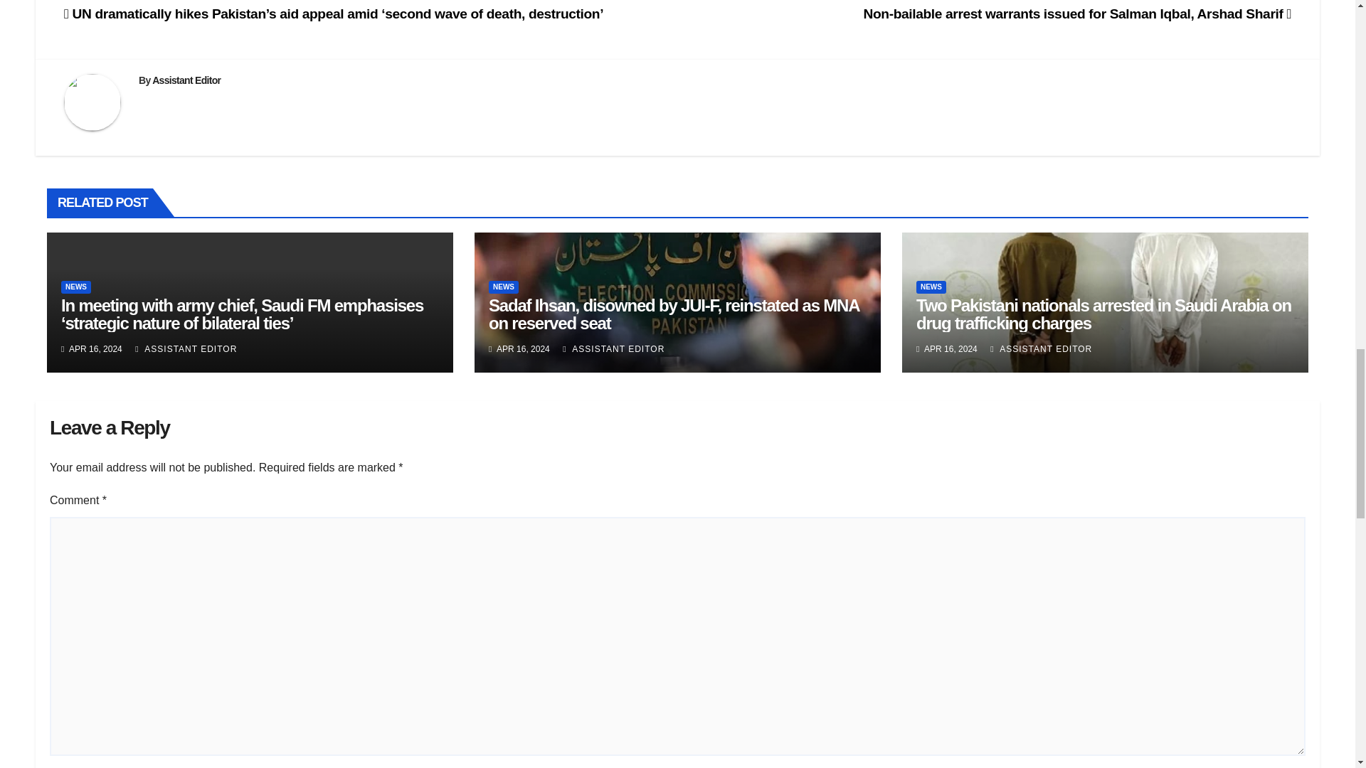 The image size is (1366, 768). What do you see at coordinates (186, 80) in the screenshot?
I see `Assistant Editor` at bounding box center [186, 80].